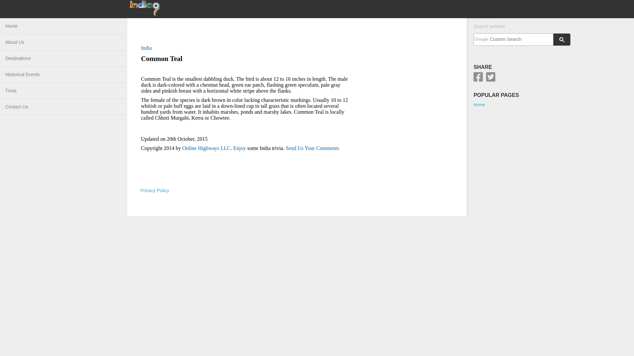  Describe the element at coordinates (513, 39) in the screenshot. I see `search` at that location.